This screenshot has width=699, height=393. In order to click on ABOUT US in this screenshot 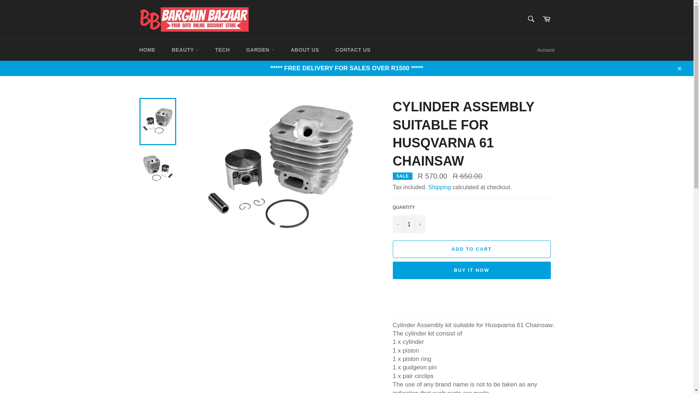, I will do `click(305, 50)`.